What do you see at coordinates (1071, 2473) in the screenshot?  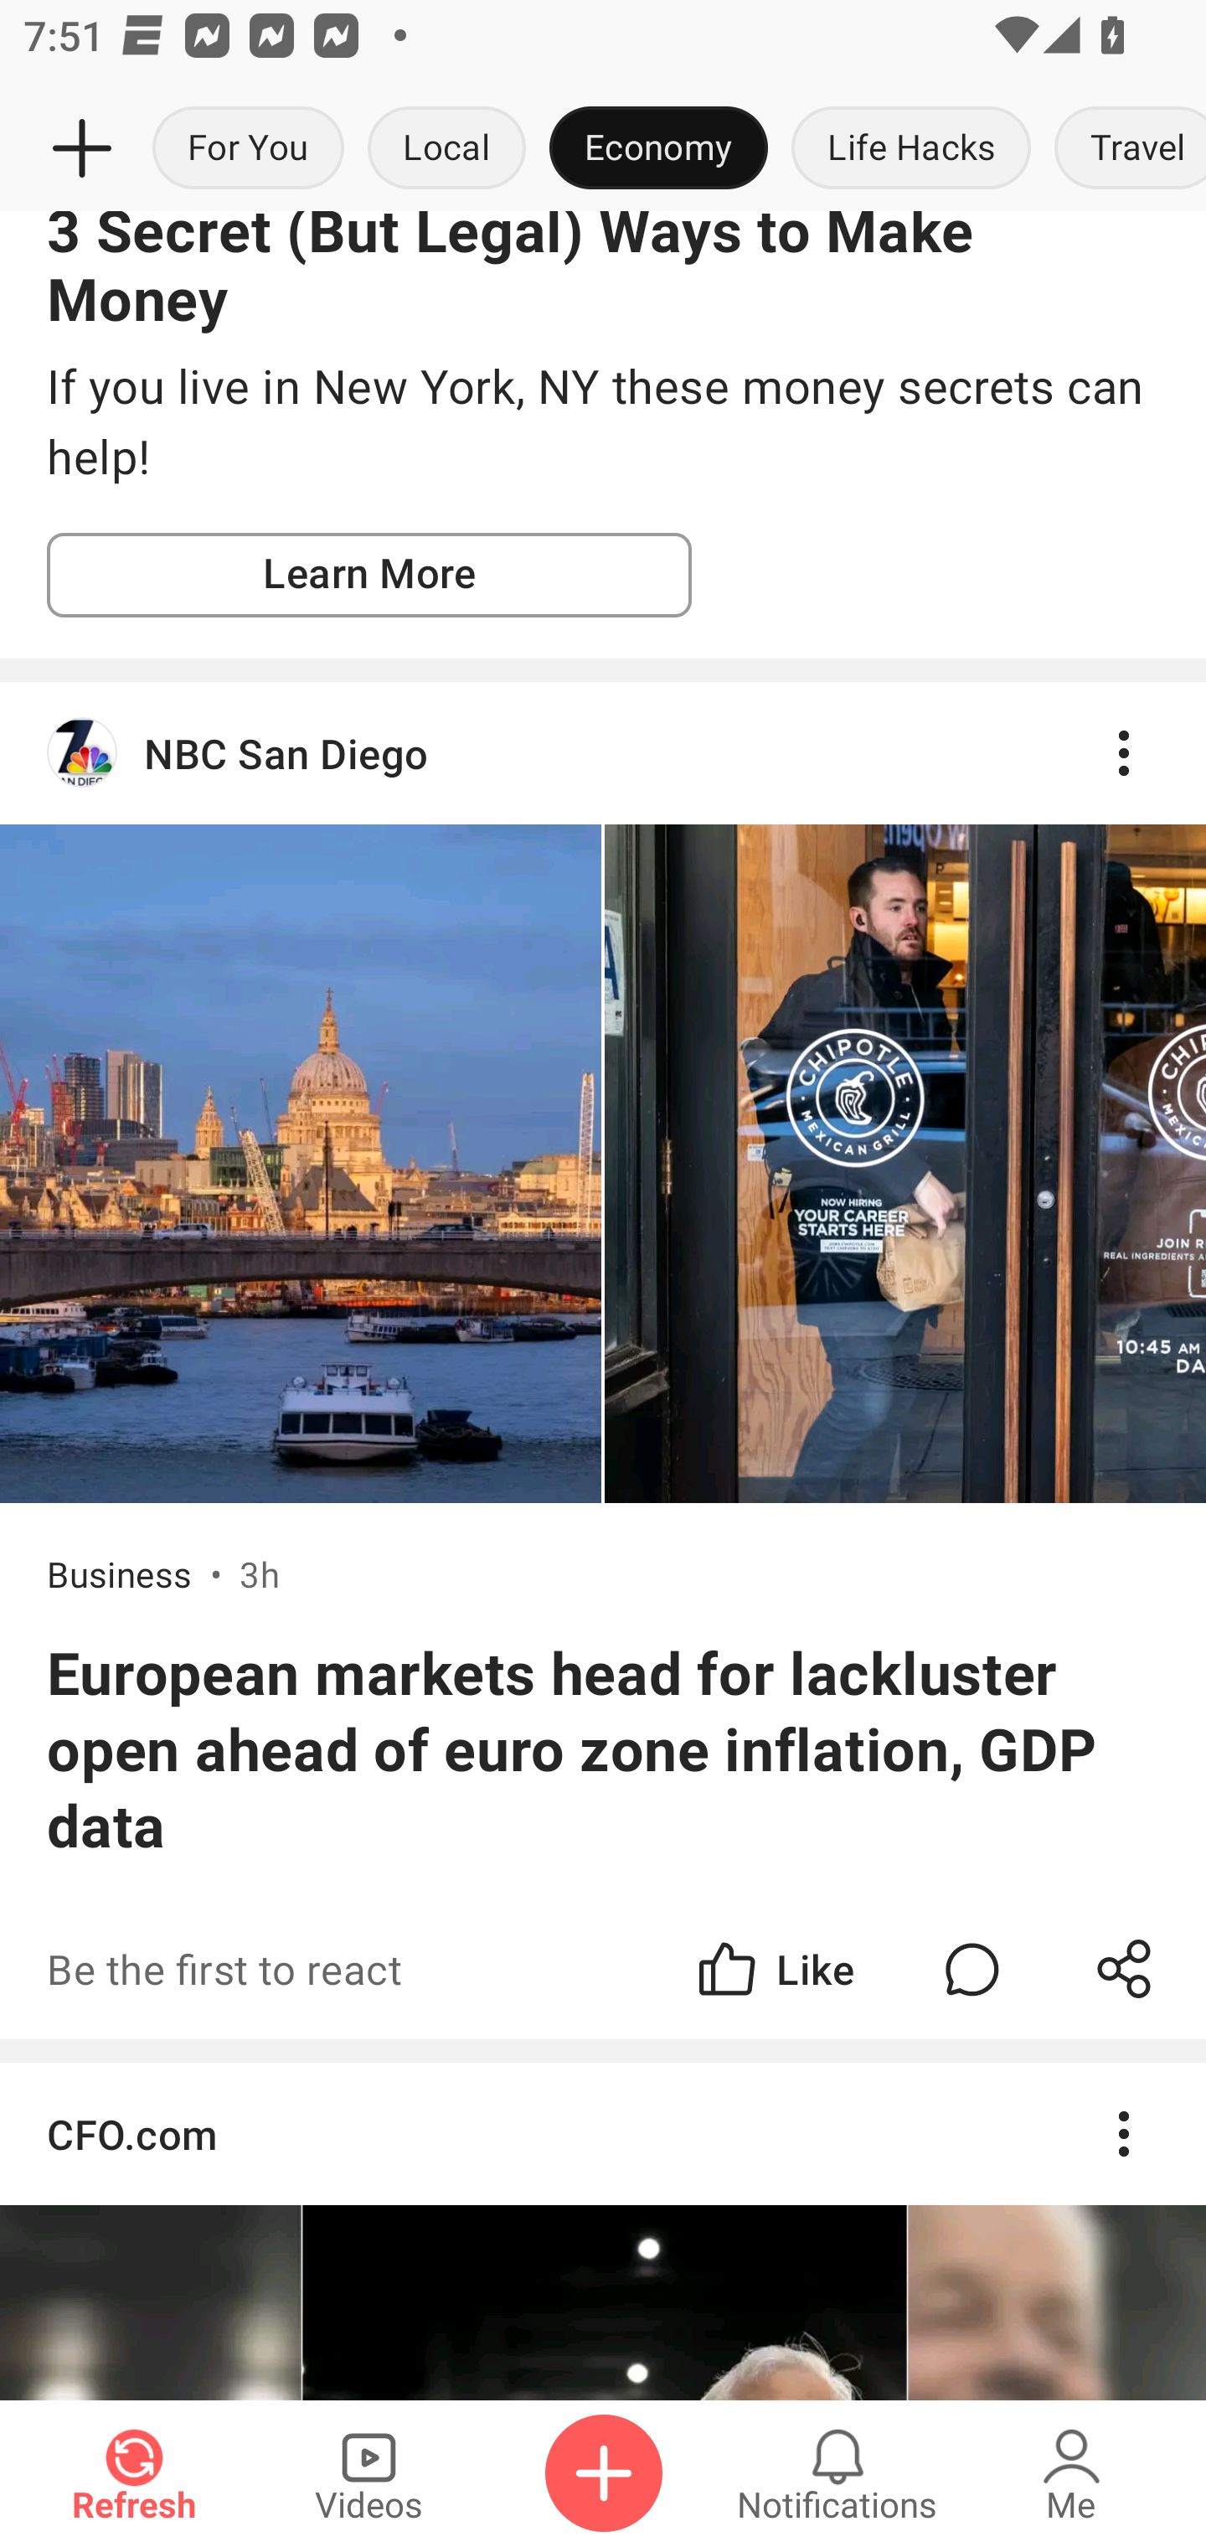 I see `Me` at bounding box center [1071, 2473].